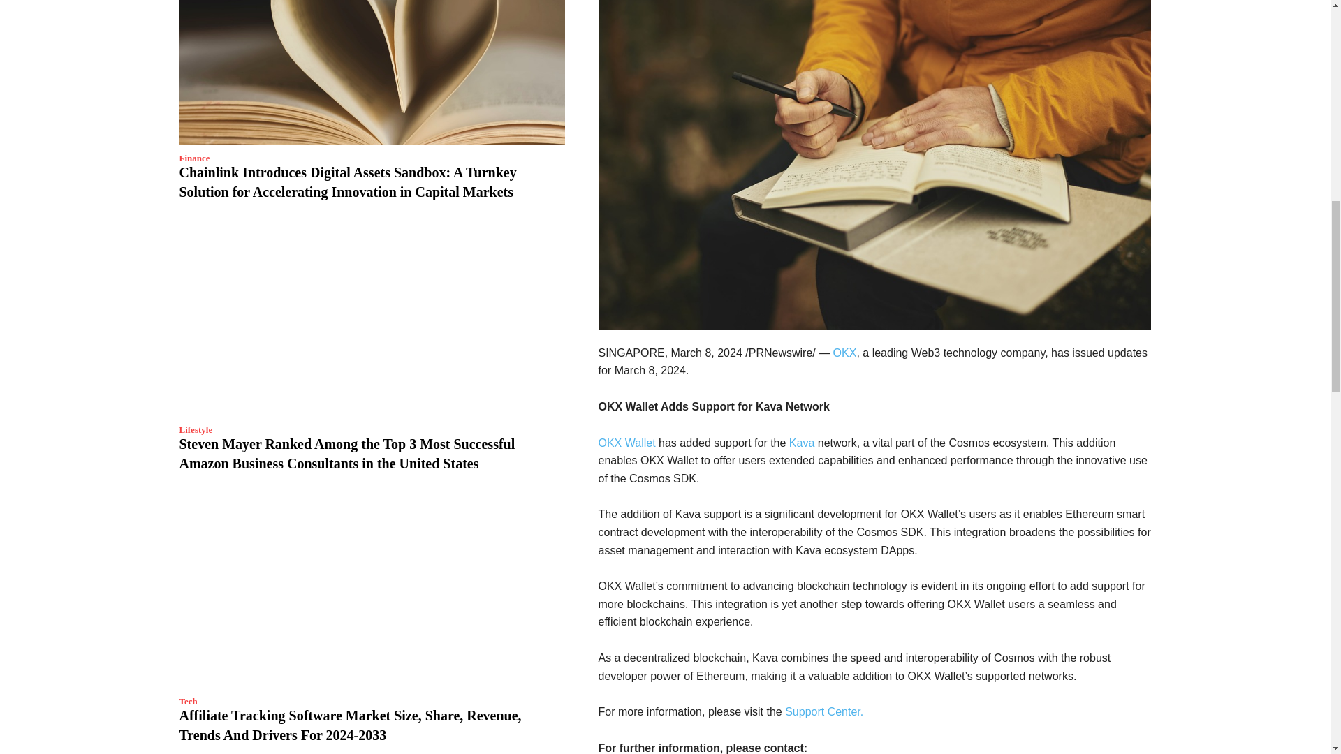  What do you see at coordinates (193, 158) in the screenshot?
I see `Finance` at bounding box center [193, 158].